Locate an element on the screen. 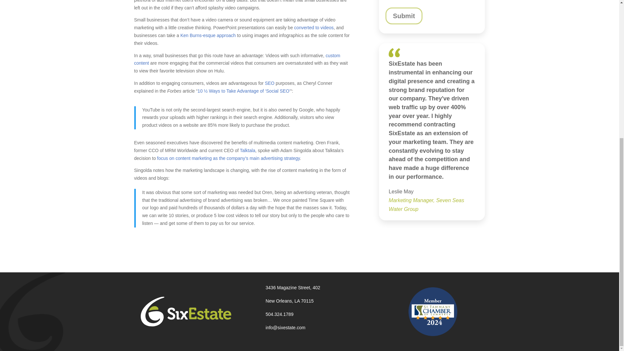 The height and width of the screenshot is (351, 624). A Ken Burns Solution to a Small Video Problem is located at coordinates (208, 35).